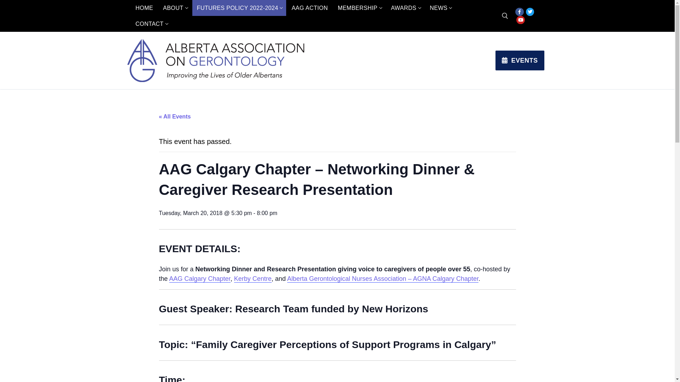 Image resolution: width=680 pixels, height=382 pixels. I want to click on NEWS
 , so click(441, 8).